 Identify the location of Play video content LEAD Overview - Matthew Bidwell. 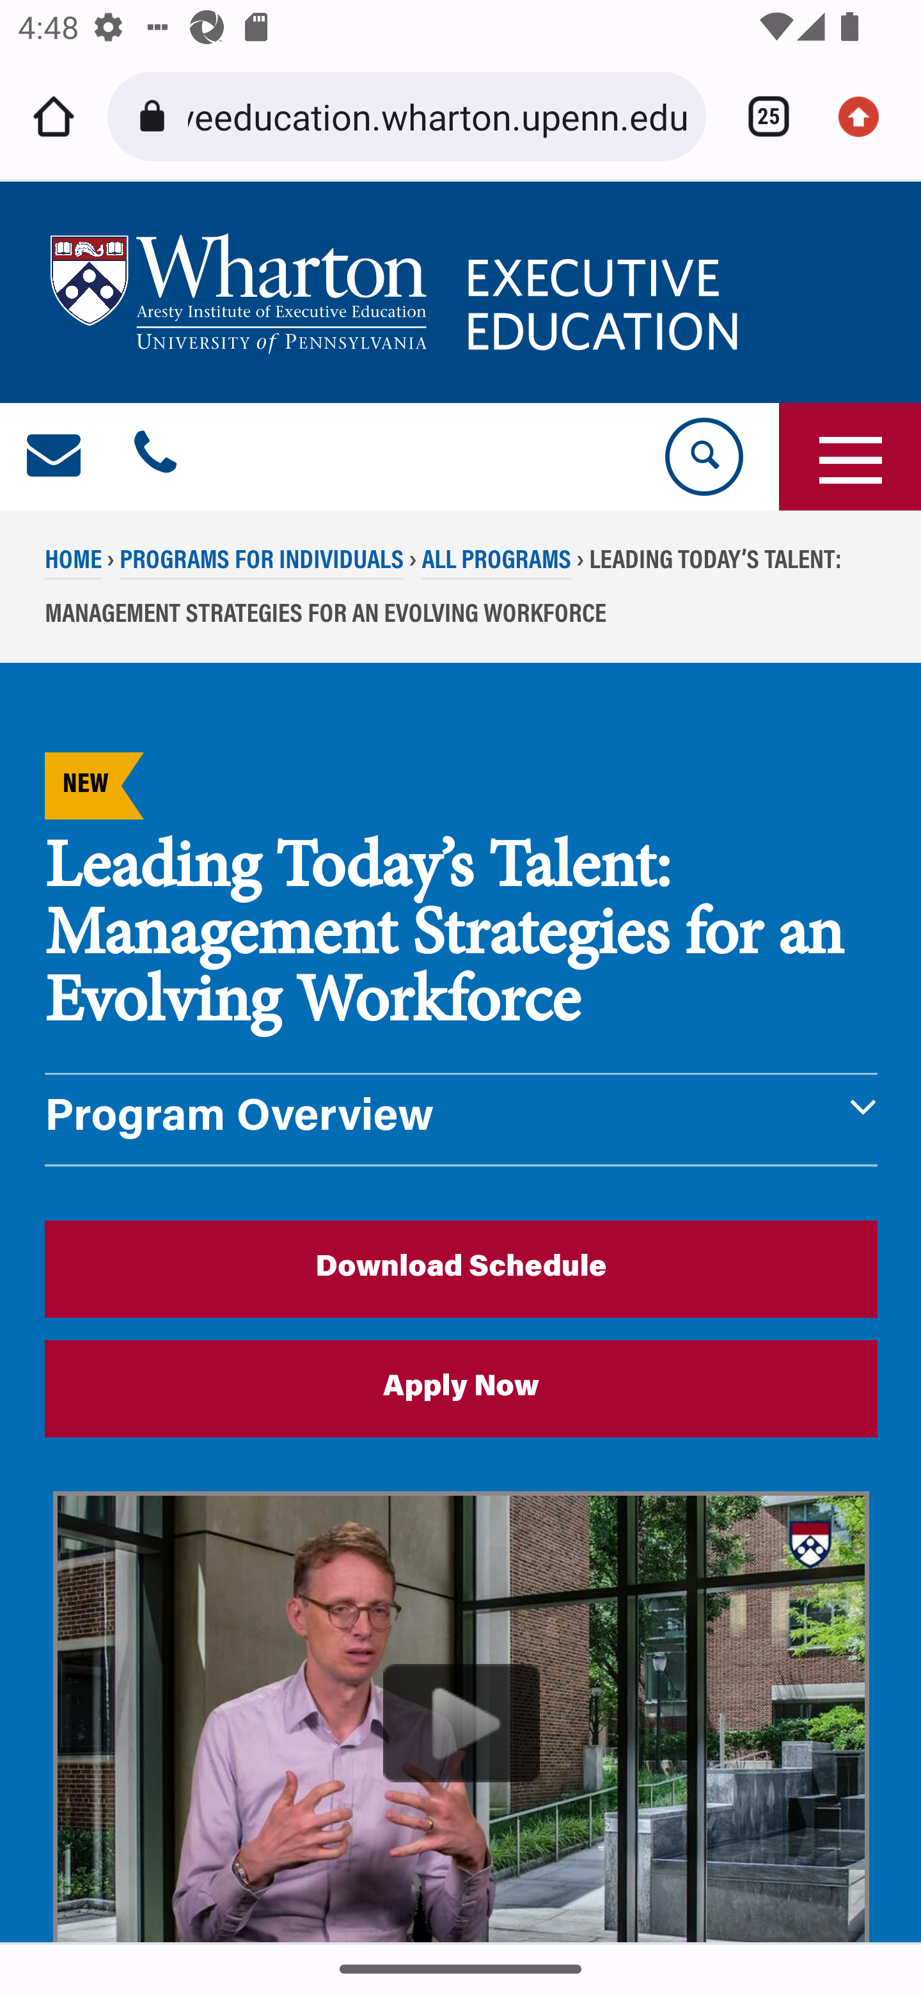
(462, 1717).